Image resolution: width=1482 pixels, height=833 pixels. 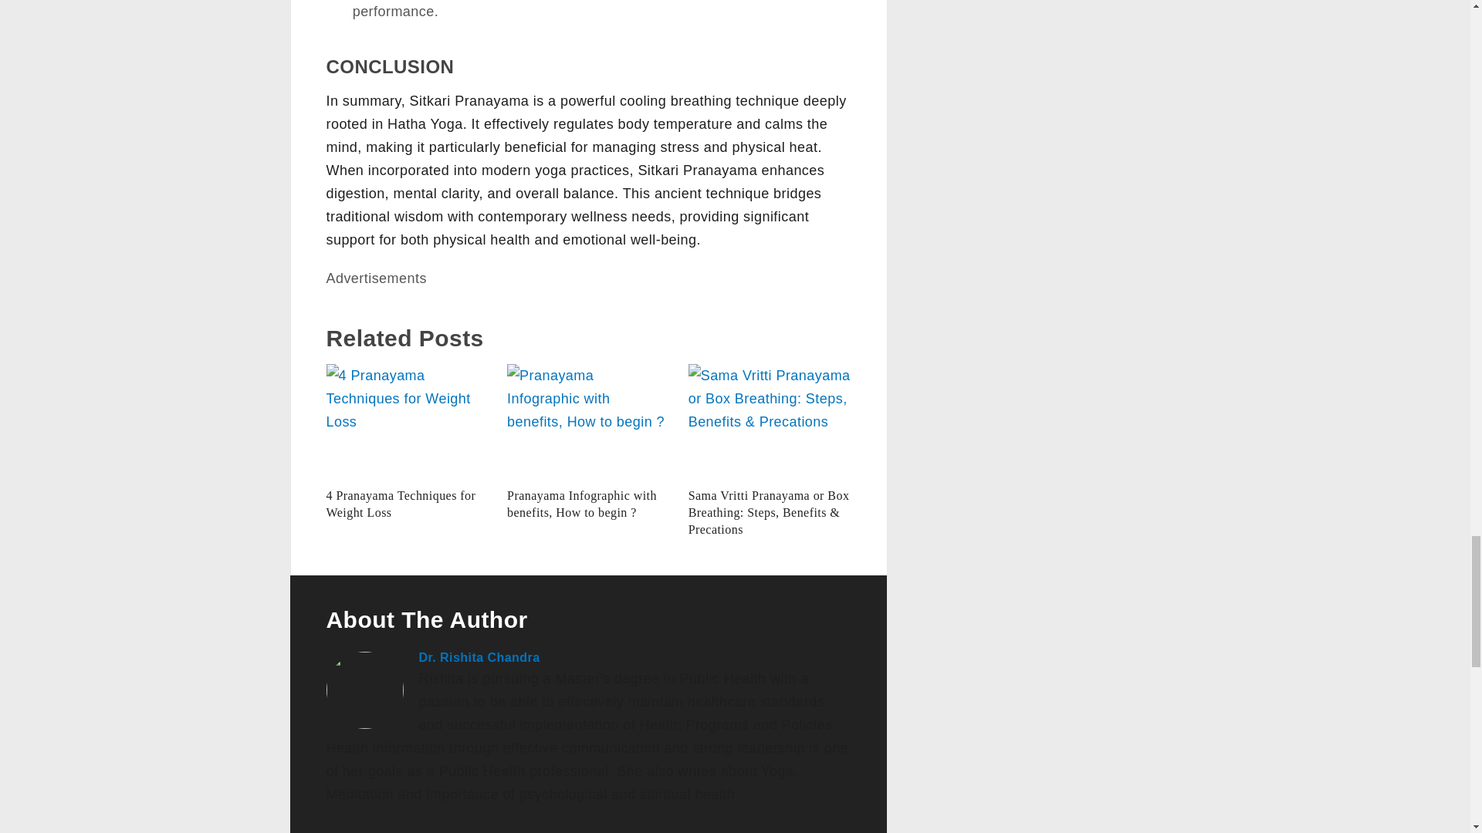 I want to click on Pranayama Infographic with benefits, How to begin ?, so click(x=588, y=421).